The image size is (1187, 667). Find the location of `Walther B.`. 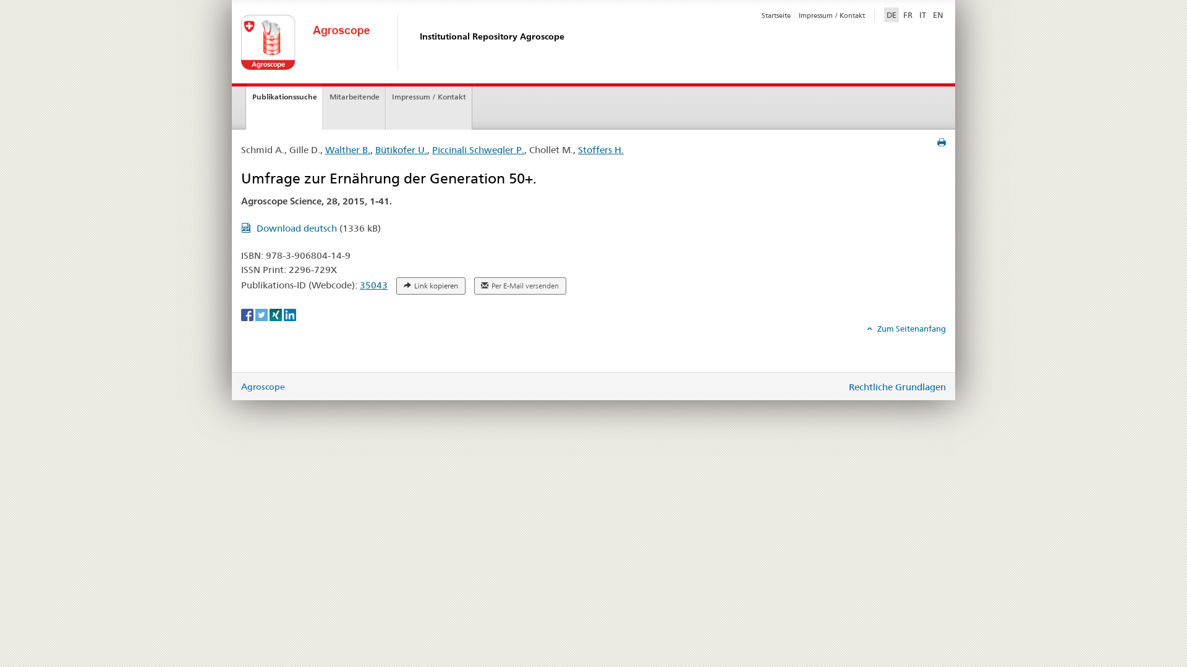

Walther B. is located at coordinates (347, 149).